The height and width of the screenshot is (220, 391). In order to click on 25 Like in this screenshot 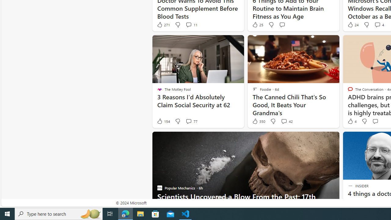, I will do `click(258, 24)`.